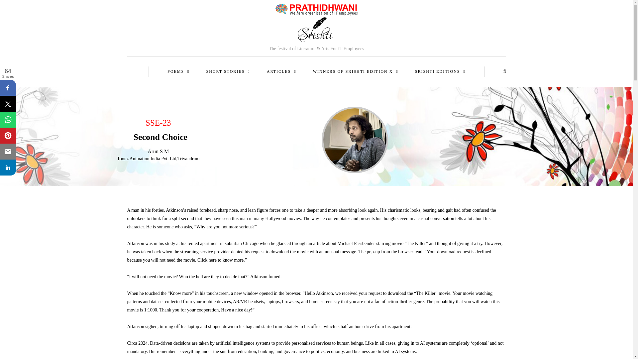  Describe the element at coordinates (228, 71) in the screenshot. I see `SHORT STORIES` at that location.